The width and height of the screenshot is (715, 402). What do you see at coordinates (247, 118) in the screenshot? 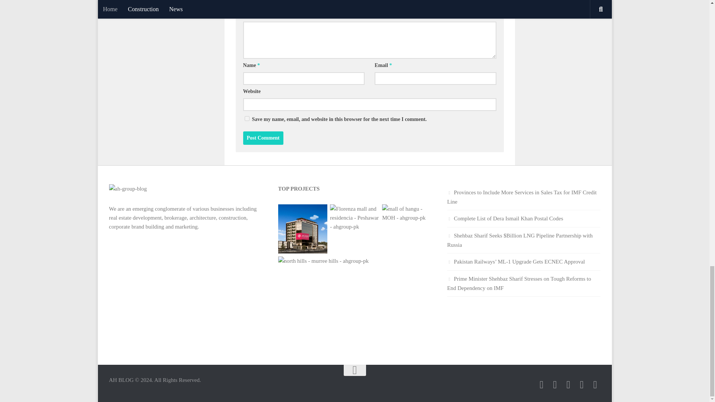
I see `yes` at bounding box center [247, 118].